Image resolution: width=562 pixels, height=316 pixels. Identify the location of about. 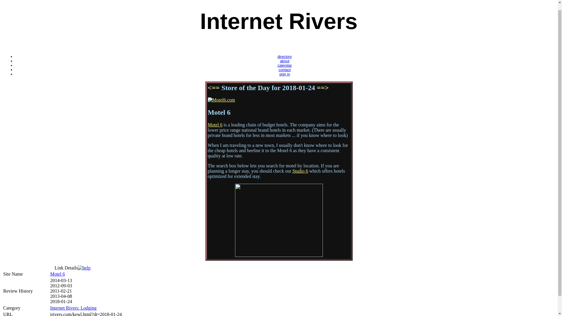
(285, 61).